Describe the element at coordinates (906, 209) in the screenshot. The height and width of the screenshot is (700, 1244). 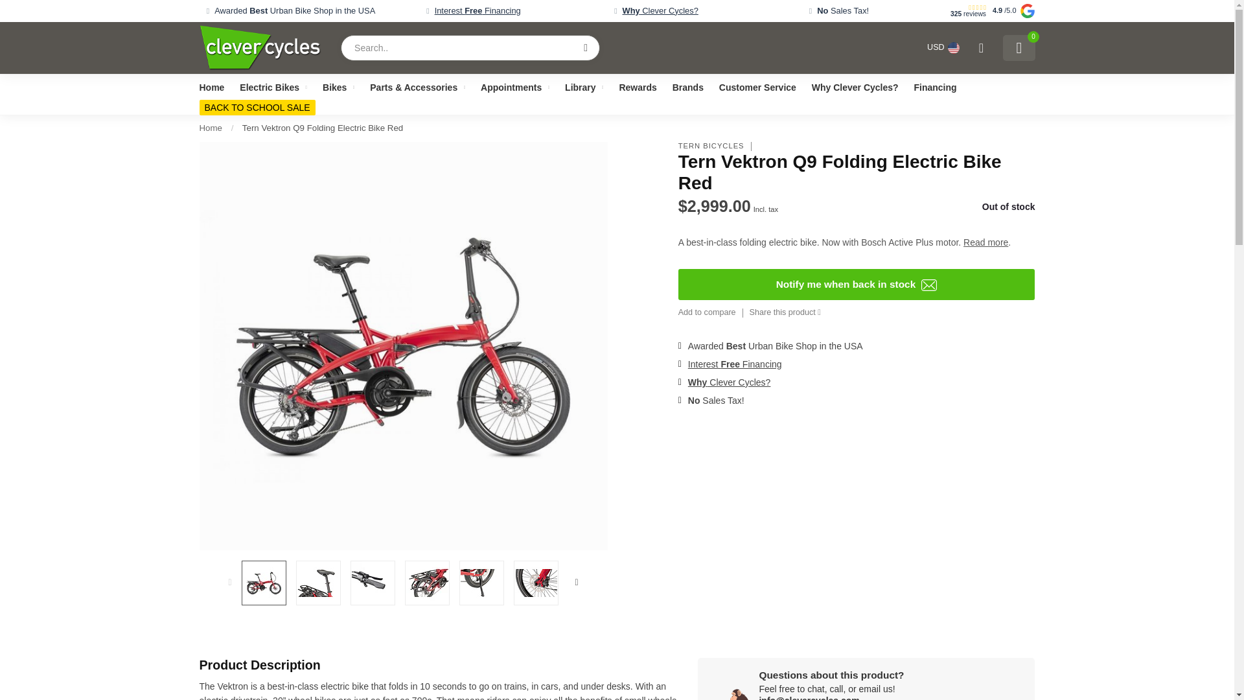
I see `1` at that location.